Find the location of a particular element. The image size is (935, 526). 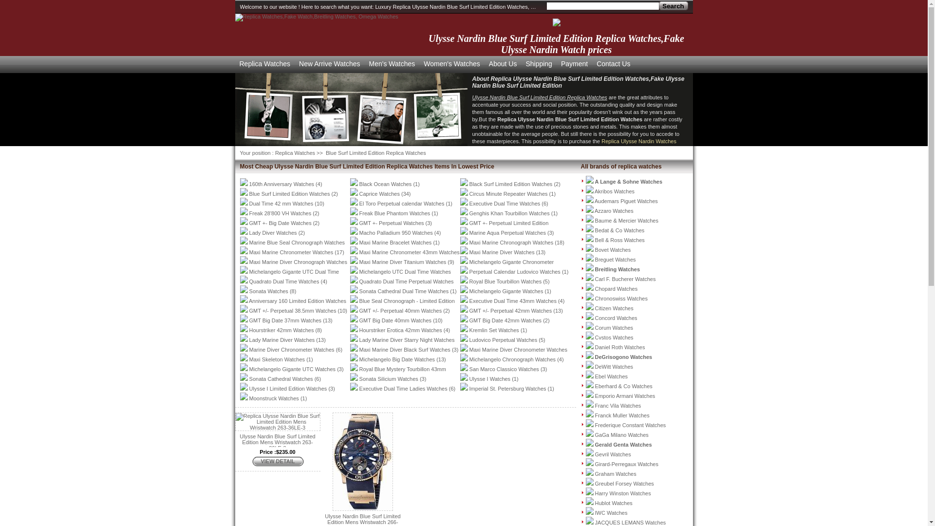

VIEW DETAIL is located at coordinates (278, 461).